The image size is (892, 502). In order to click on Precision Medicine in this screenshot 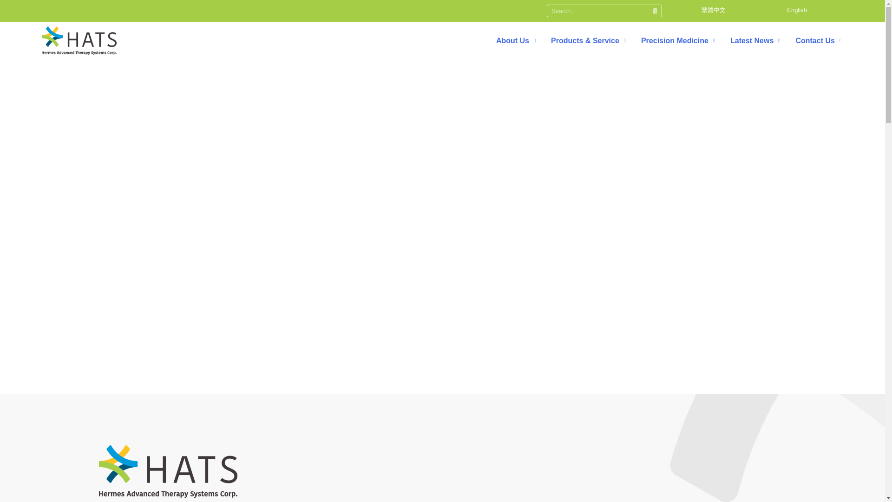, I will do `click(678, 41)`.